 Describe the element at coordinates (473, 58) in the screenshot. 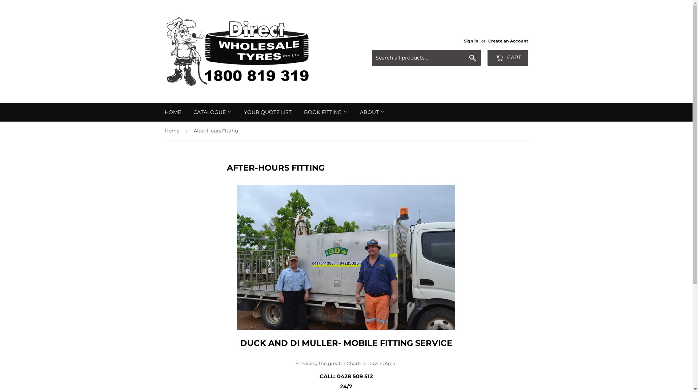

I see `Search` at that location.